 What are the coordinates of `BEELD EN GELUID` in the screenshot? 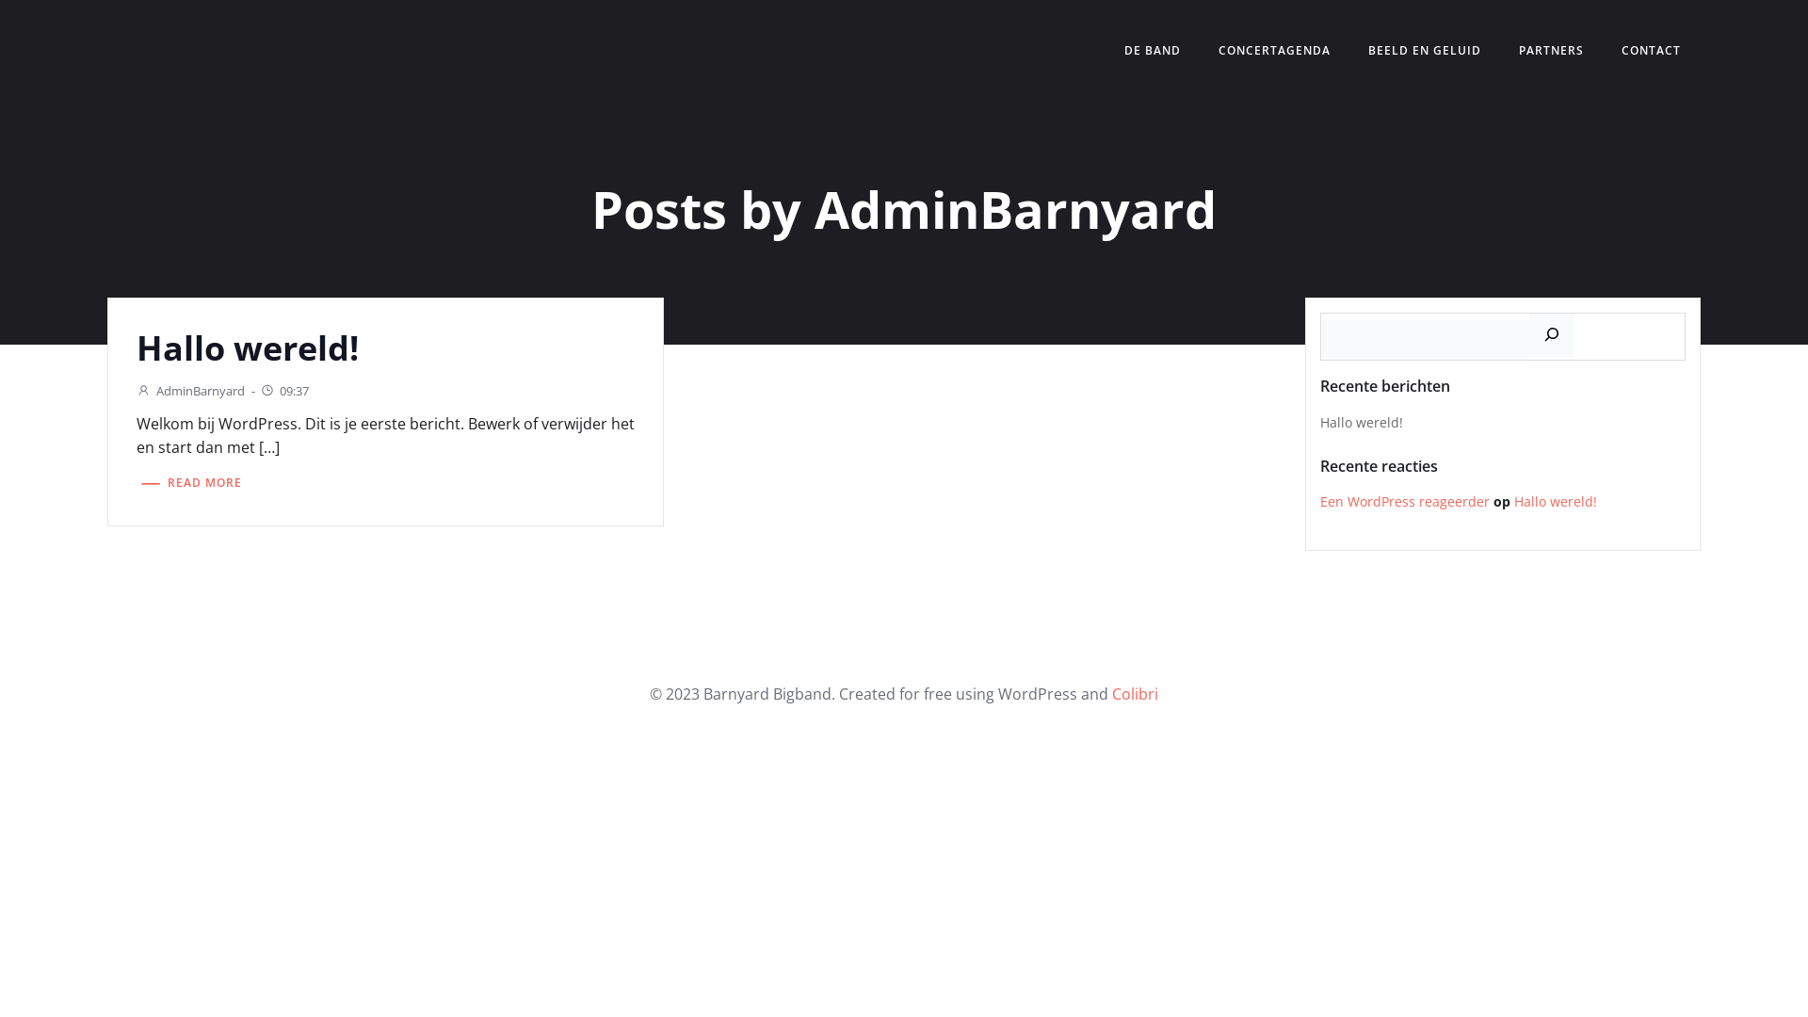 It's located at (1425, 51).